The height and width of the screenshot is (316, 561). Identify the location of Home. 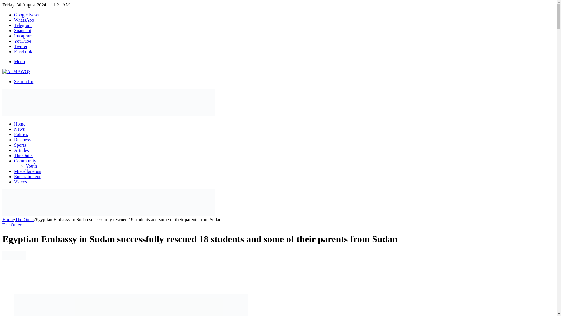
(8, 219).